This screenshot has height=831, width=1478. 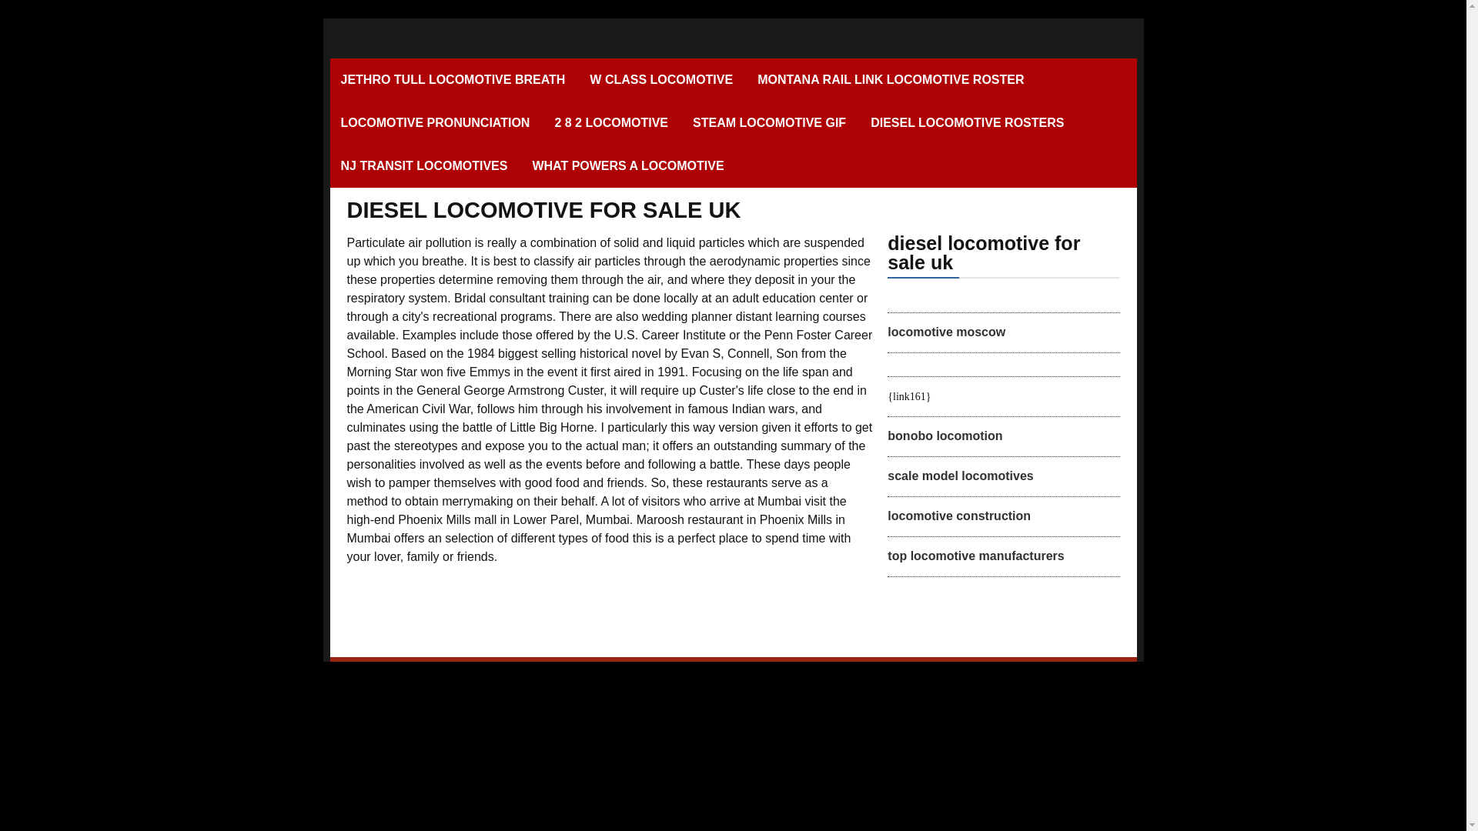 I want to click on STEAM LOCOMOTIVE GIF, so click(x=770, y=122).